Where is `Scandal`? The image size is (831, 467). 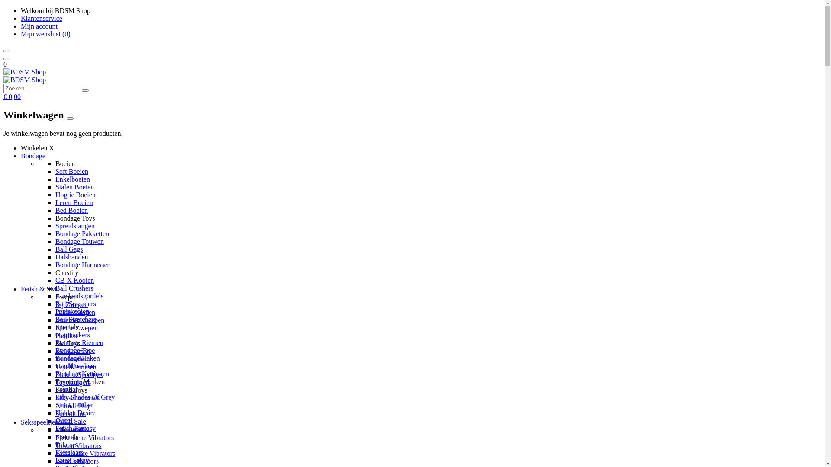 Scandal is located at coordinates (67, 389).